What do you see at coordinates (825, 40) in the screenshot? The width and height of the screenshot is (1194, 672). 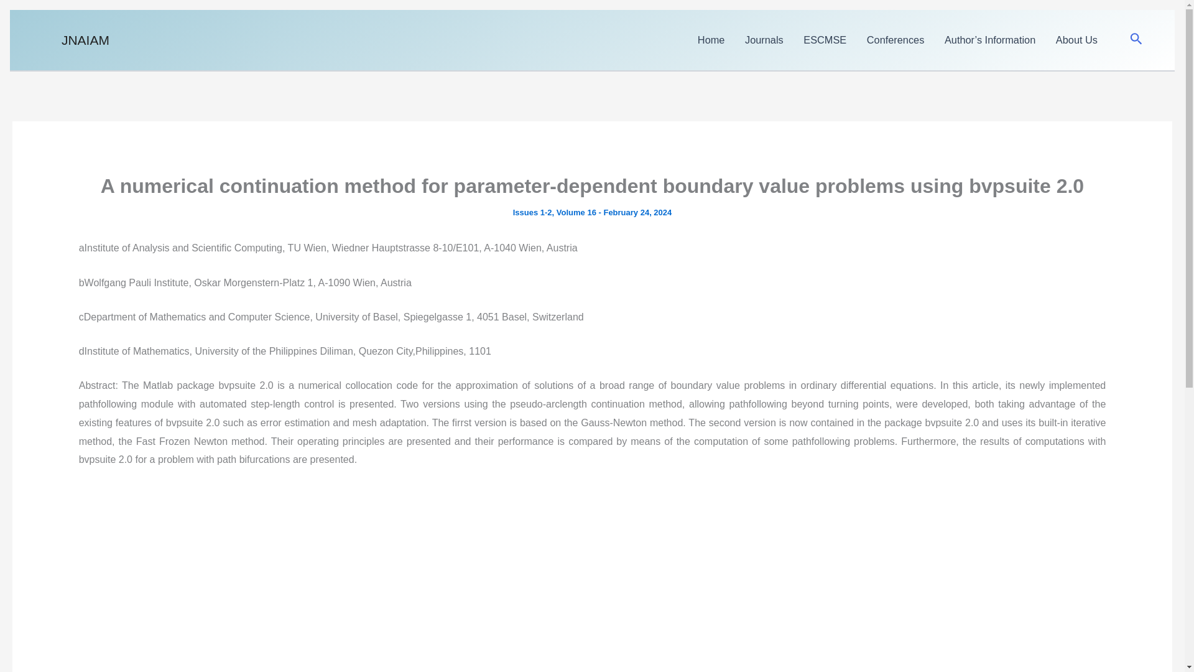 I see `ESCMSE` at bounding box center [825, 40].